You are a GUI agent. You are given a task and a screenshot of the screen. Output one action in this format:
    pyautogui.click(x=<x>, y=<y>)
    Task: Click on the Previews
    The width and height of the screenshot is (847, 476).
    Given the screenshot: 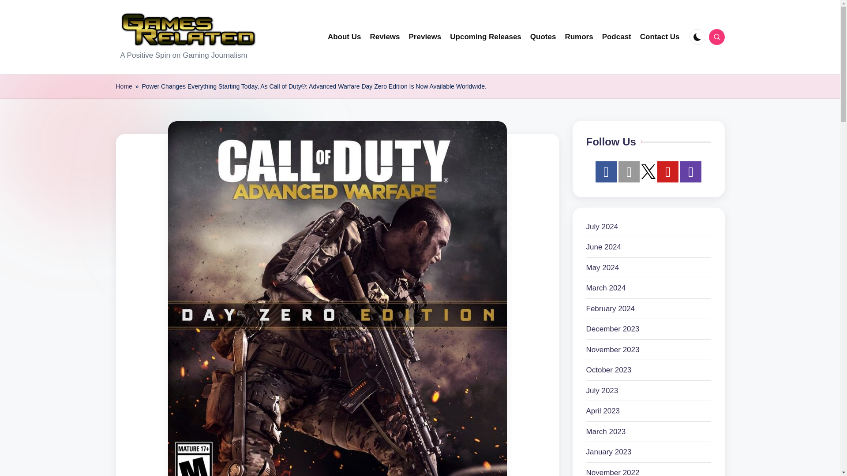 What is the action you would take?
    pyautogui.click(x=425, y=37)
    